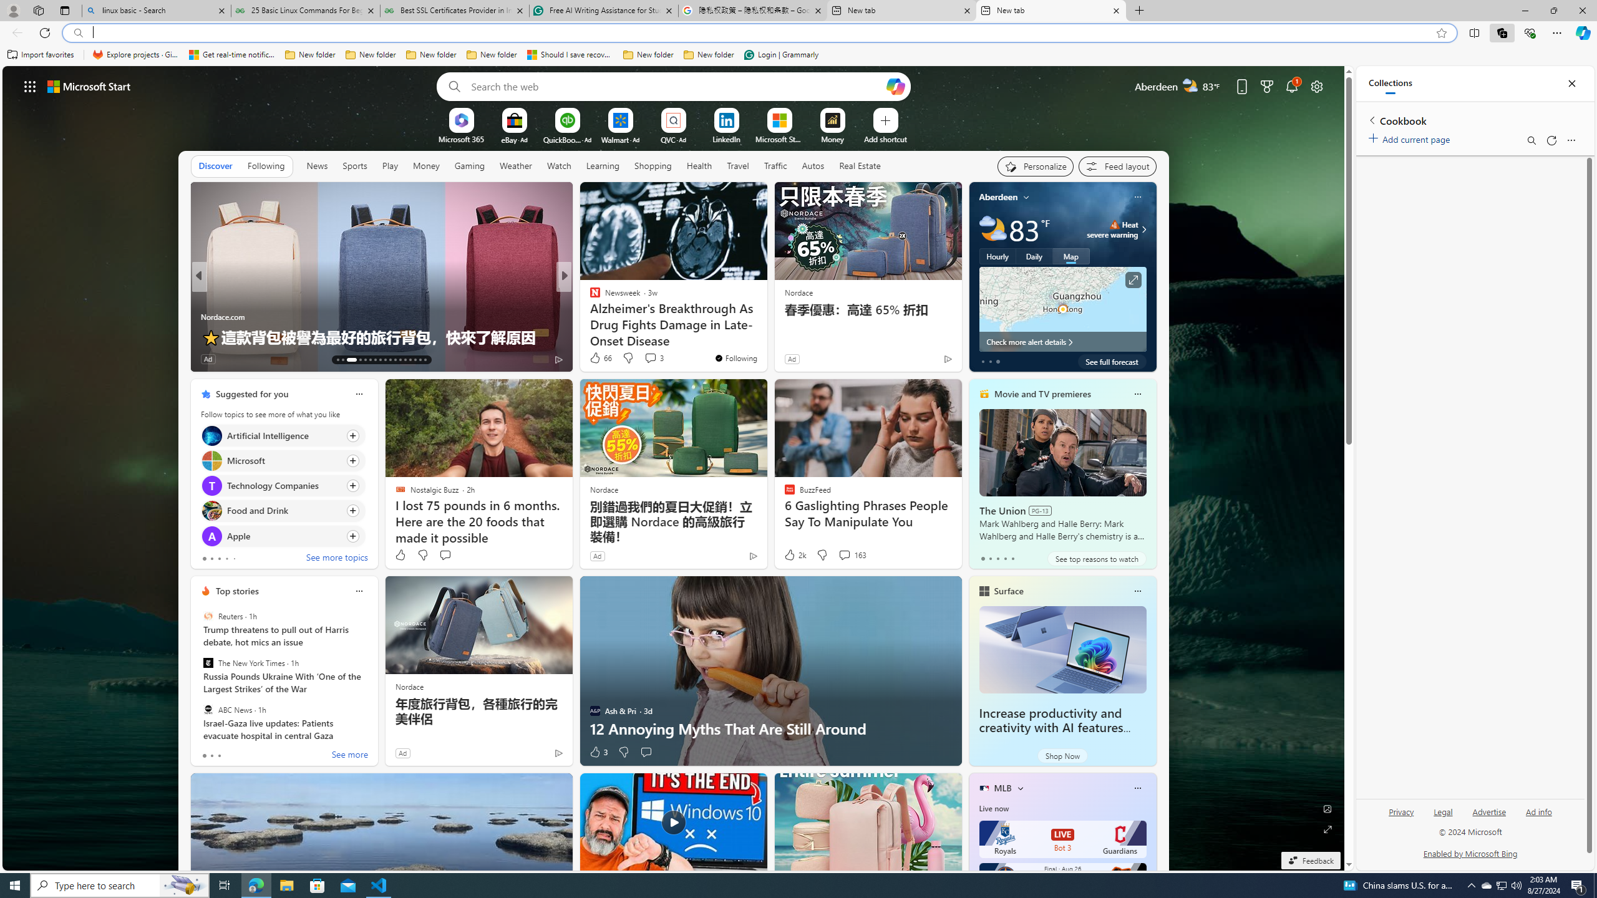 This screenshot has width=1597, height=898. What do you see at coordinates (655, 359) in the screenshot?
I see `View comments 26 Comment` at bounding box center [655, 359].